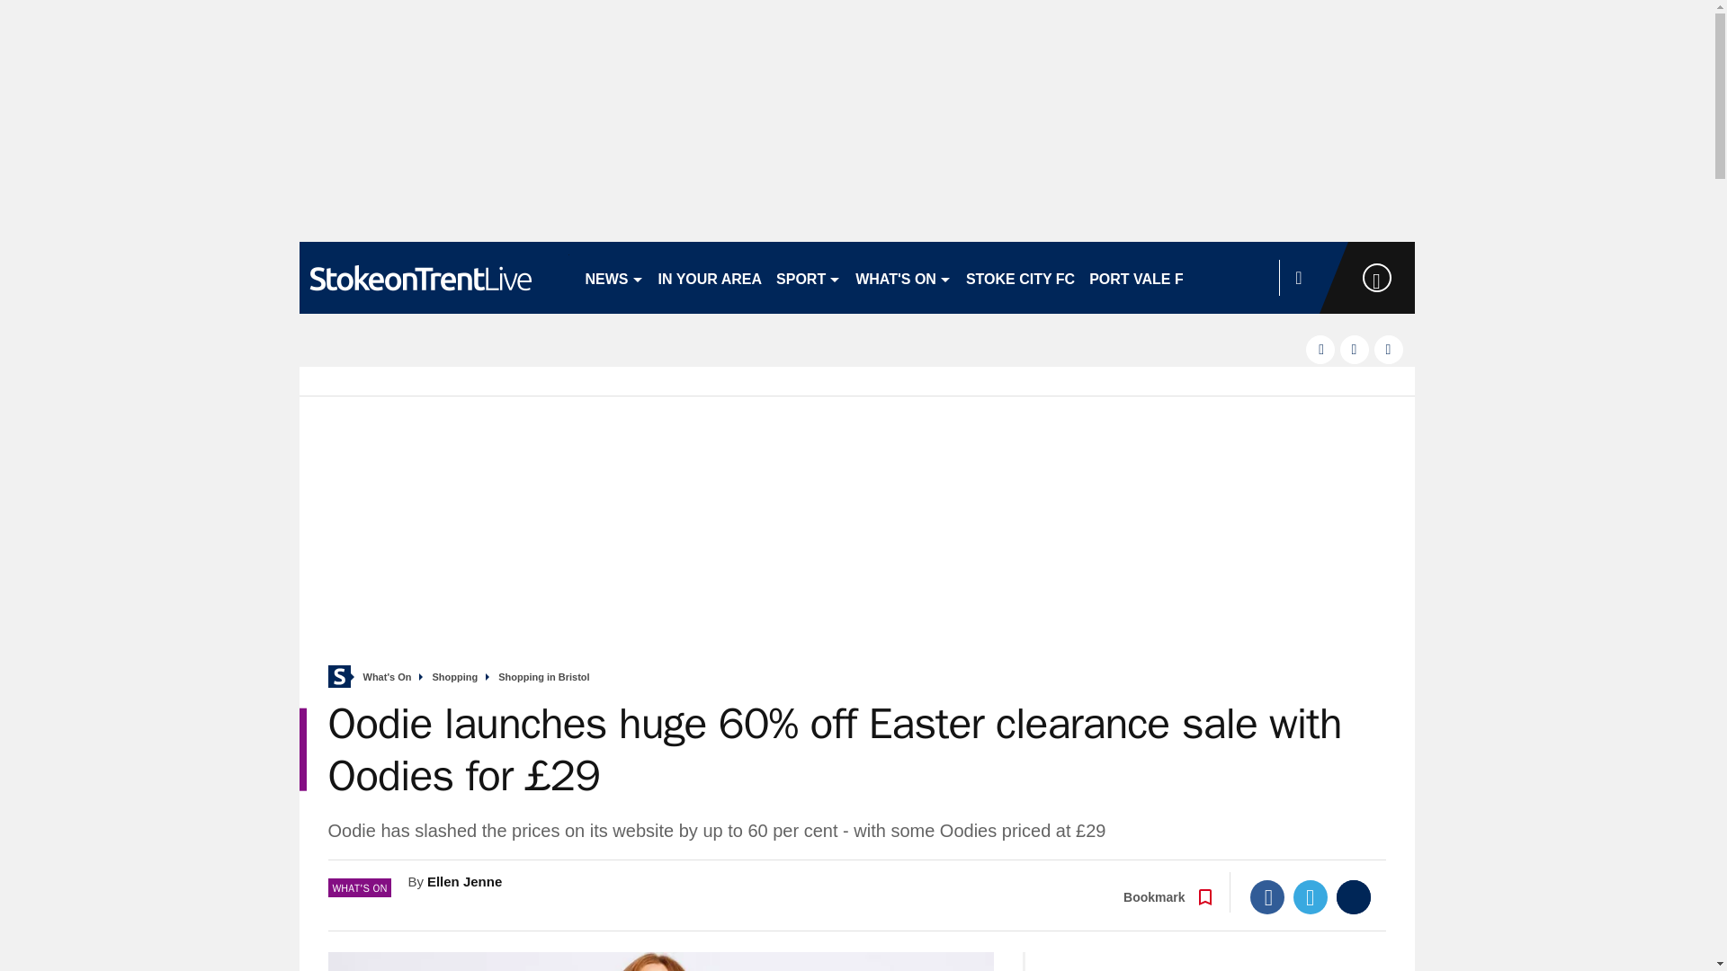  I want to click on SPORT, so click(808, 277).